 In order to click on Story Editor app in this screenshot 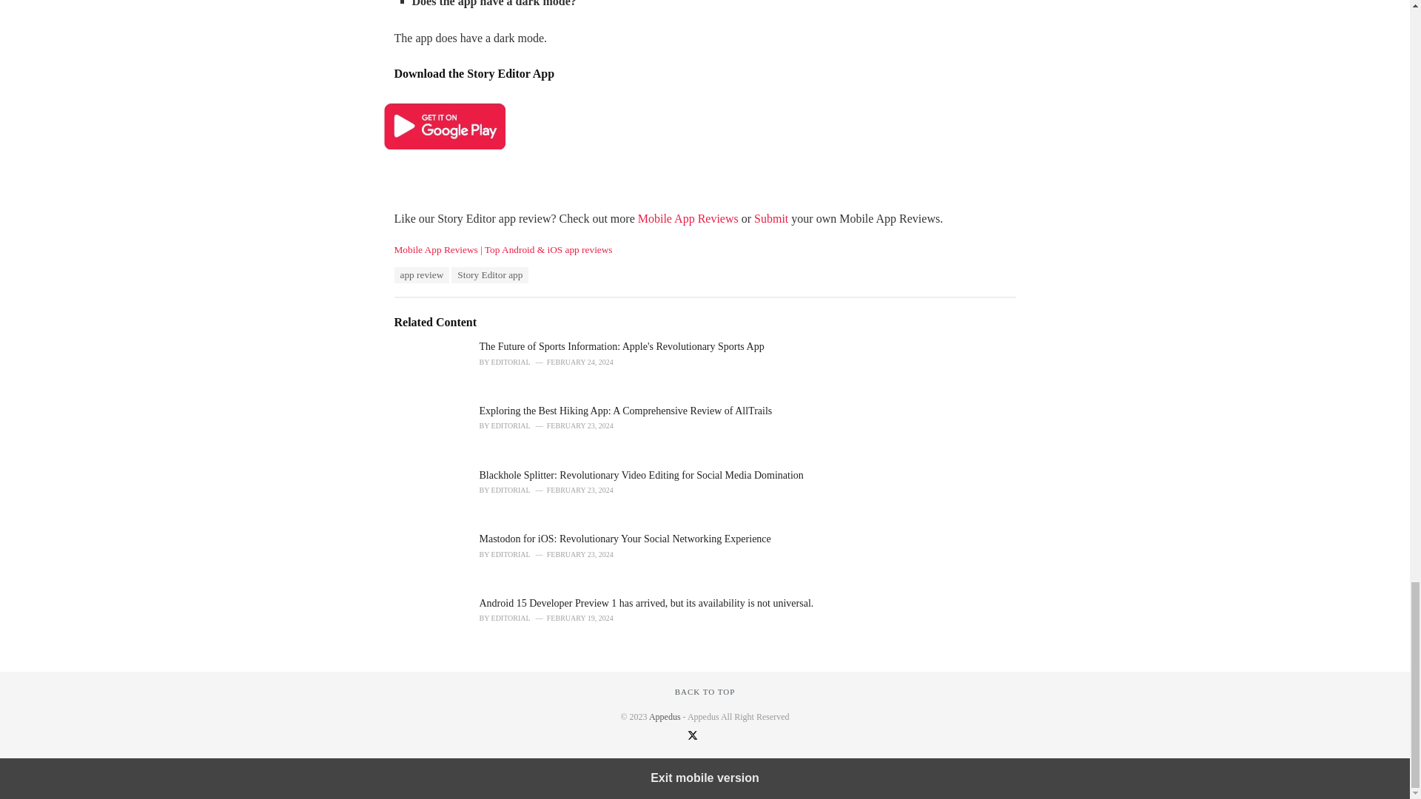, I will do `click(490, 275)`.